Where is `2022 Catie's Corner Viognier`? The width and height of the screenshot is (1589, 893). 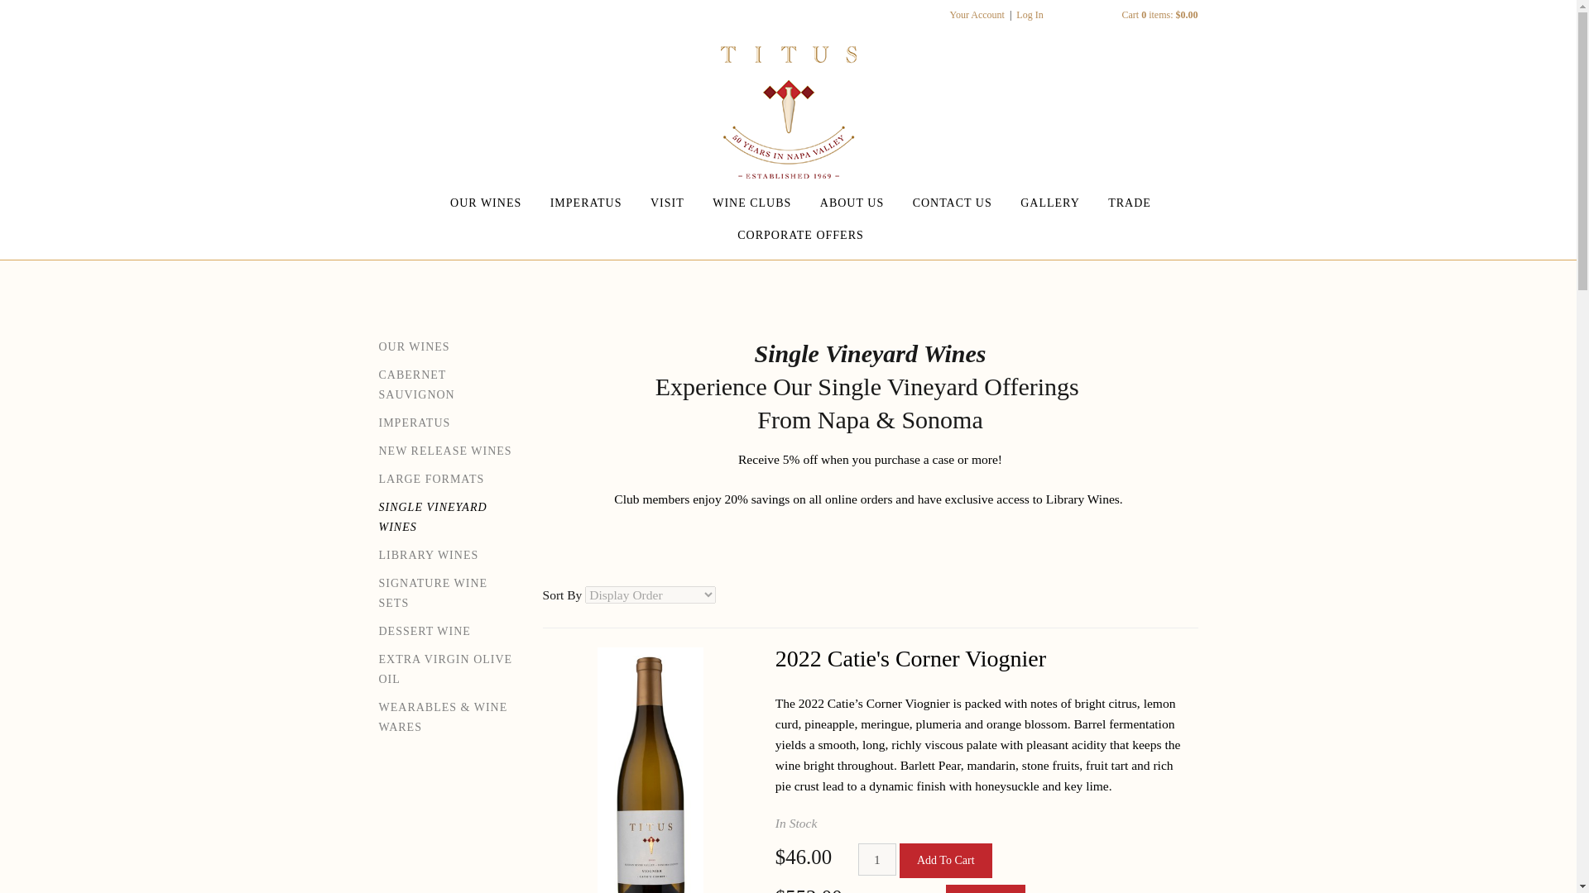
2022 Catie's Corner Viognier is located at coordinates (910, 658).